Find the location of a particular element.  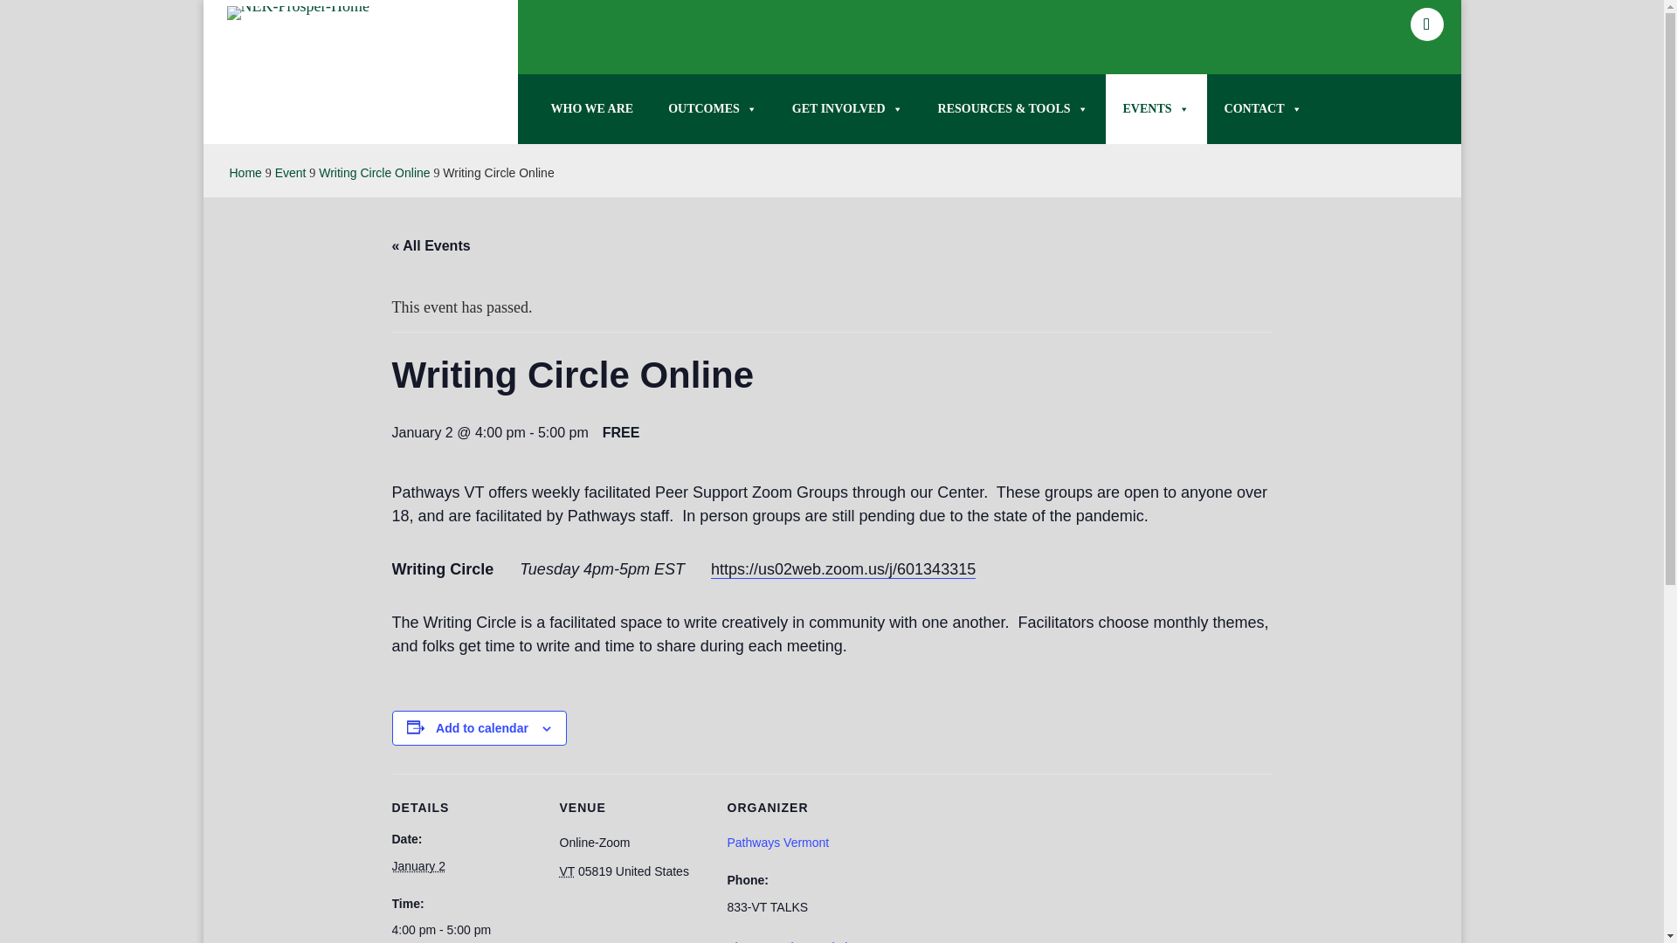

OUTCOMES is located at coordinates (713, 109).